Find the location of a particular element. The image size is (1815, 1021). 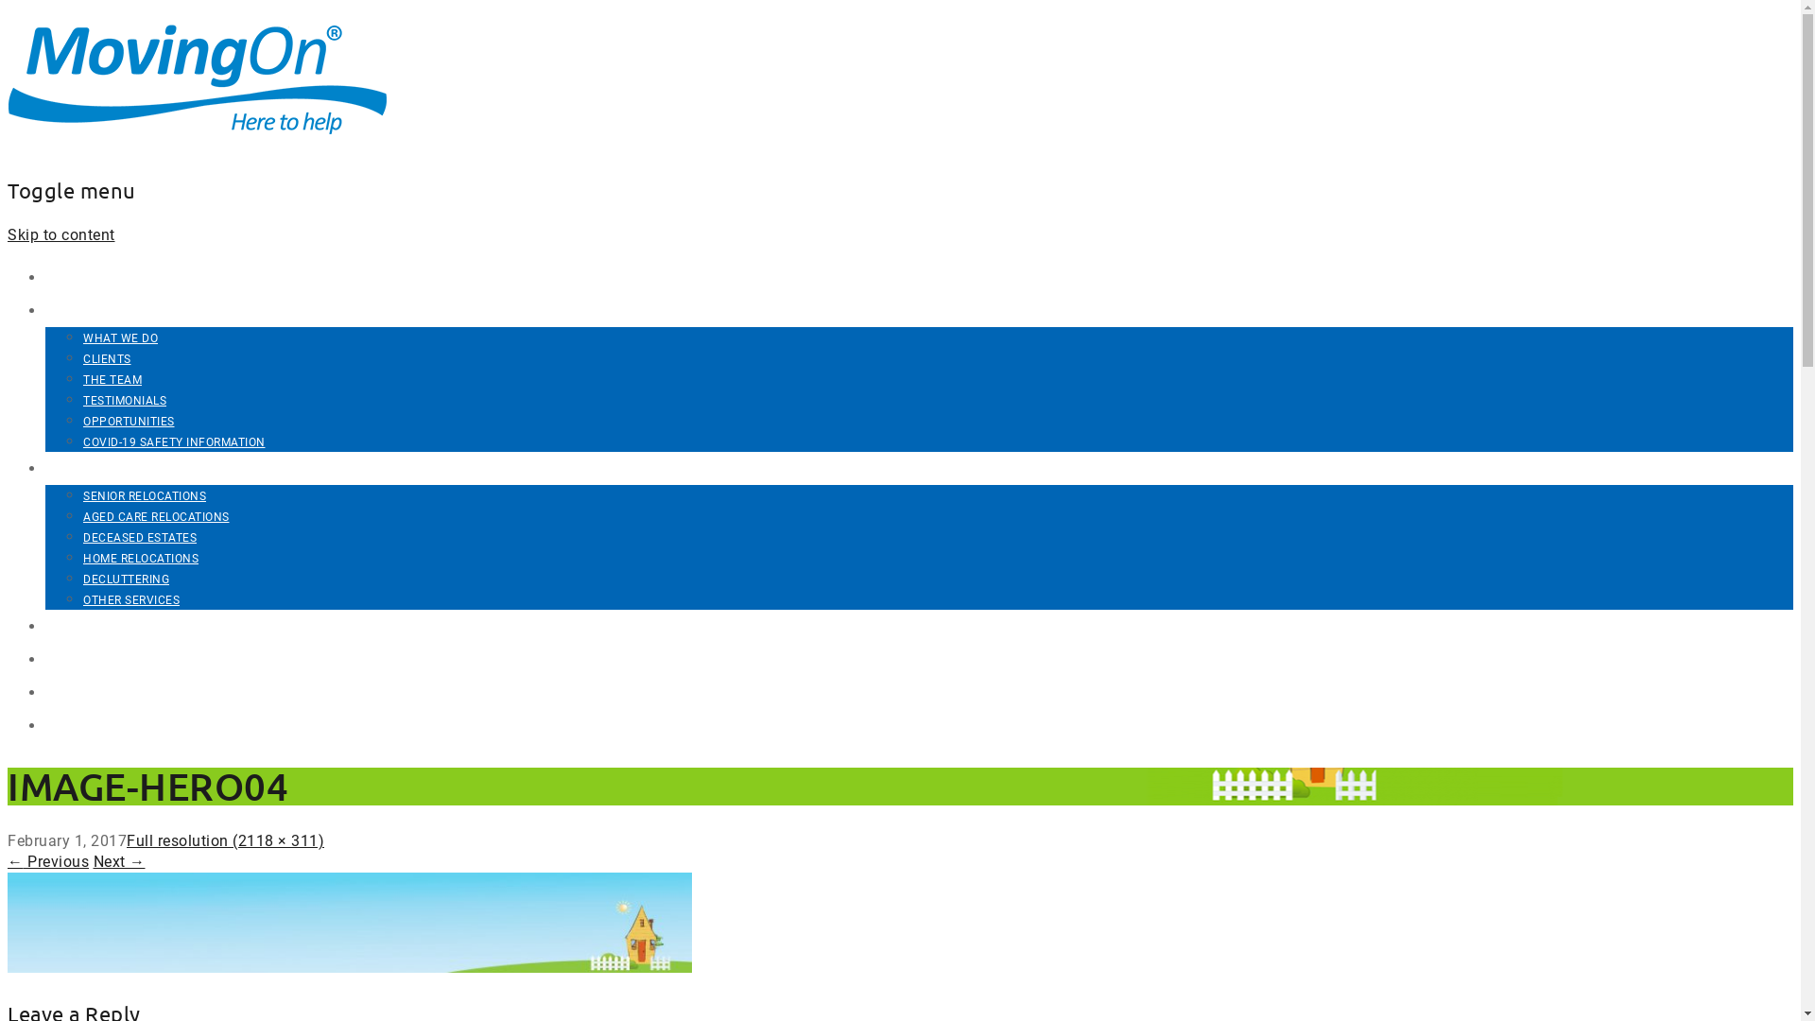

FAQS is located at coordinates (63, 660).